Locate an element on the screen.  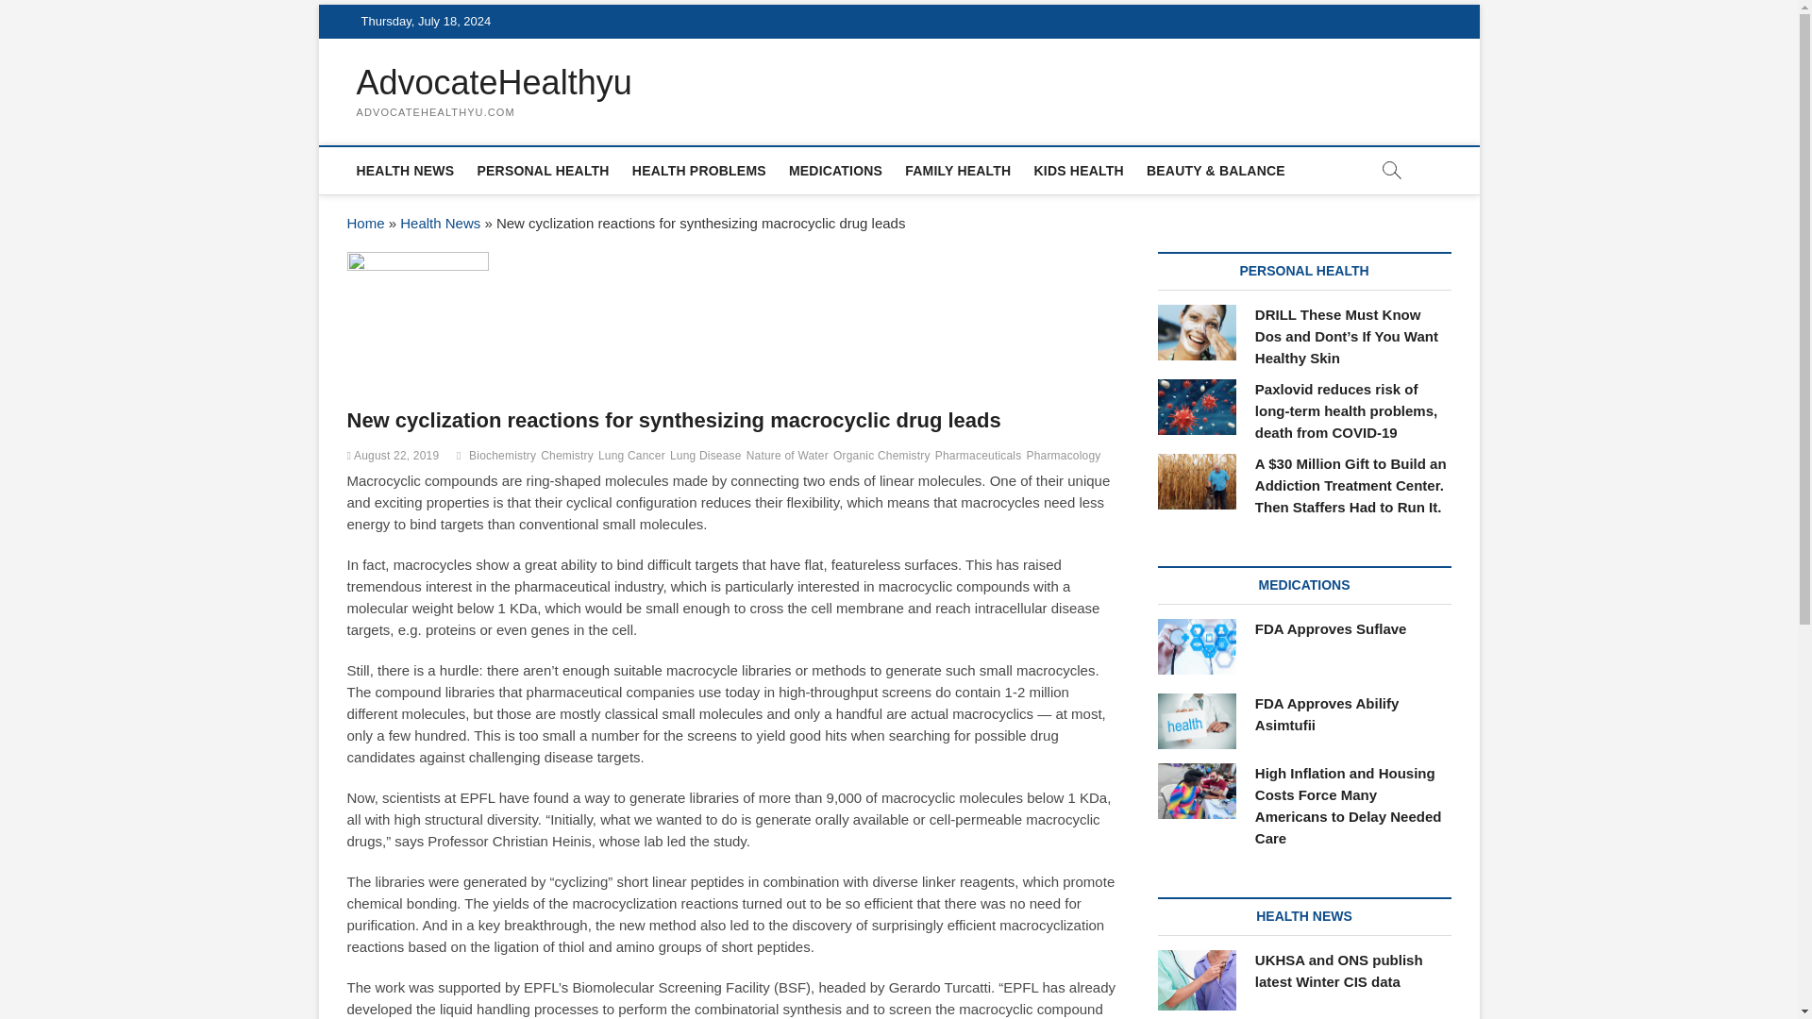
PERSONAL HEALTH is located at coordinates (544, 170).